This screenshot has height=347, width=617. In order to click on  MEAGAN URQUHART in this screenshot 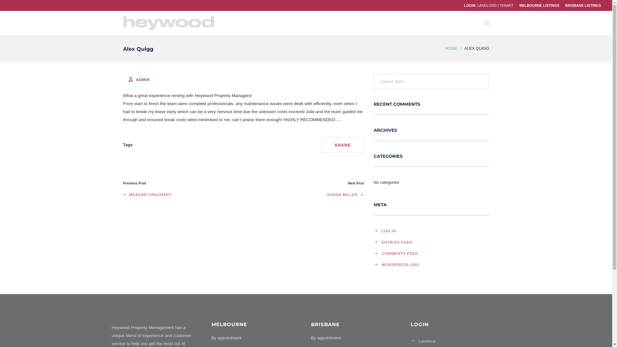, I will do `click(147, 195)`.